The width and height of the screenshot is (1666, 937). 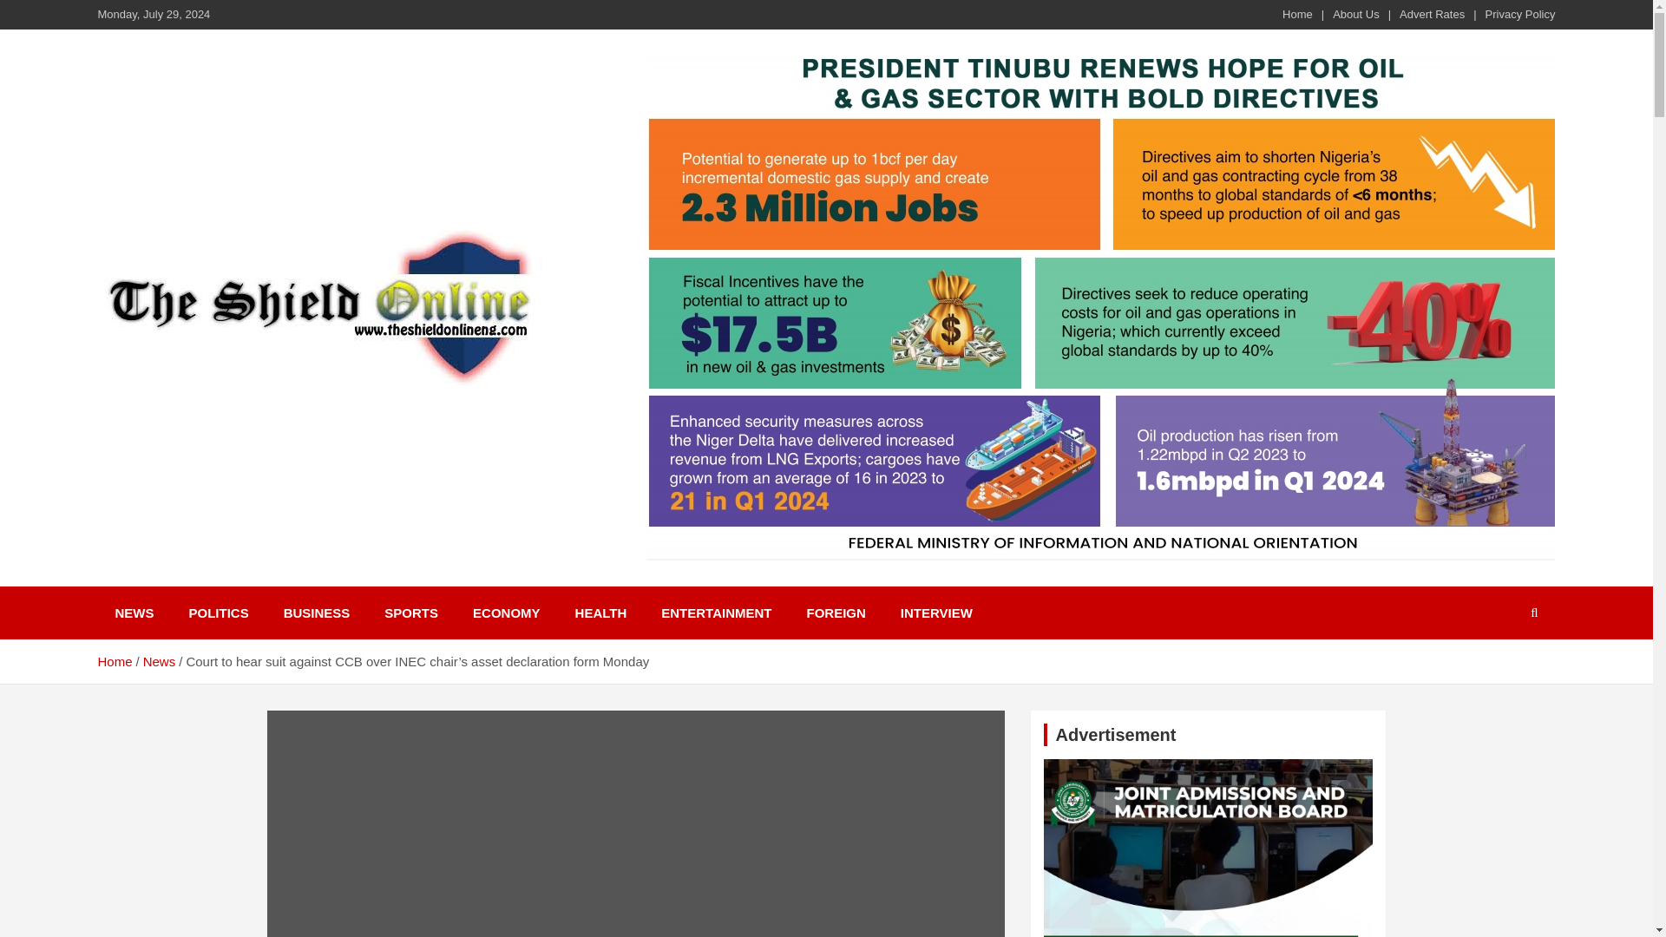 I want to click on BUSINESS, so click(x=318, y=613).